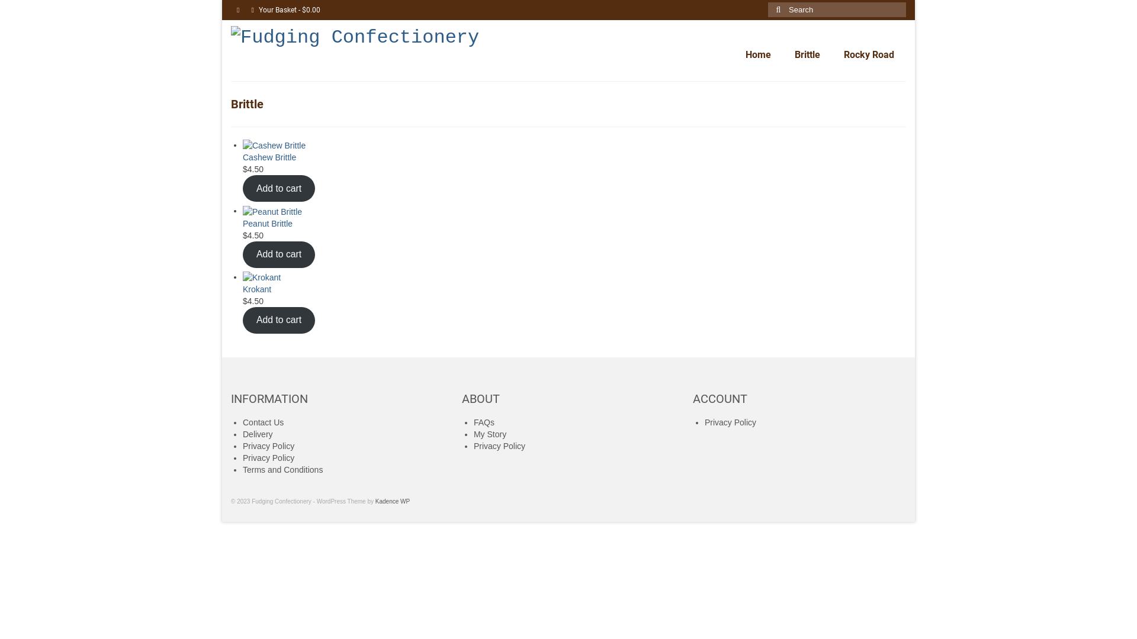 Image resolution: width=1137 pixels, height=639 pixels. What do you see at coordinates (808, 55) in the screenshot?
I see `Brittle` at bounding box center [808, 55].